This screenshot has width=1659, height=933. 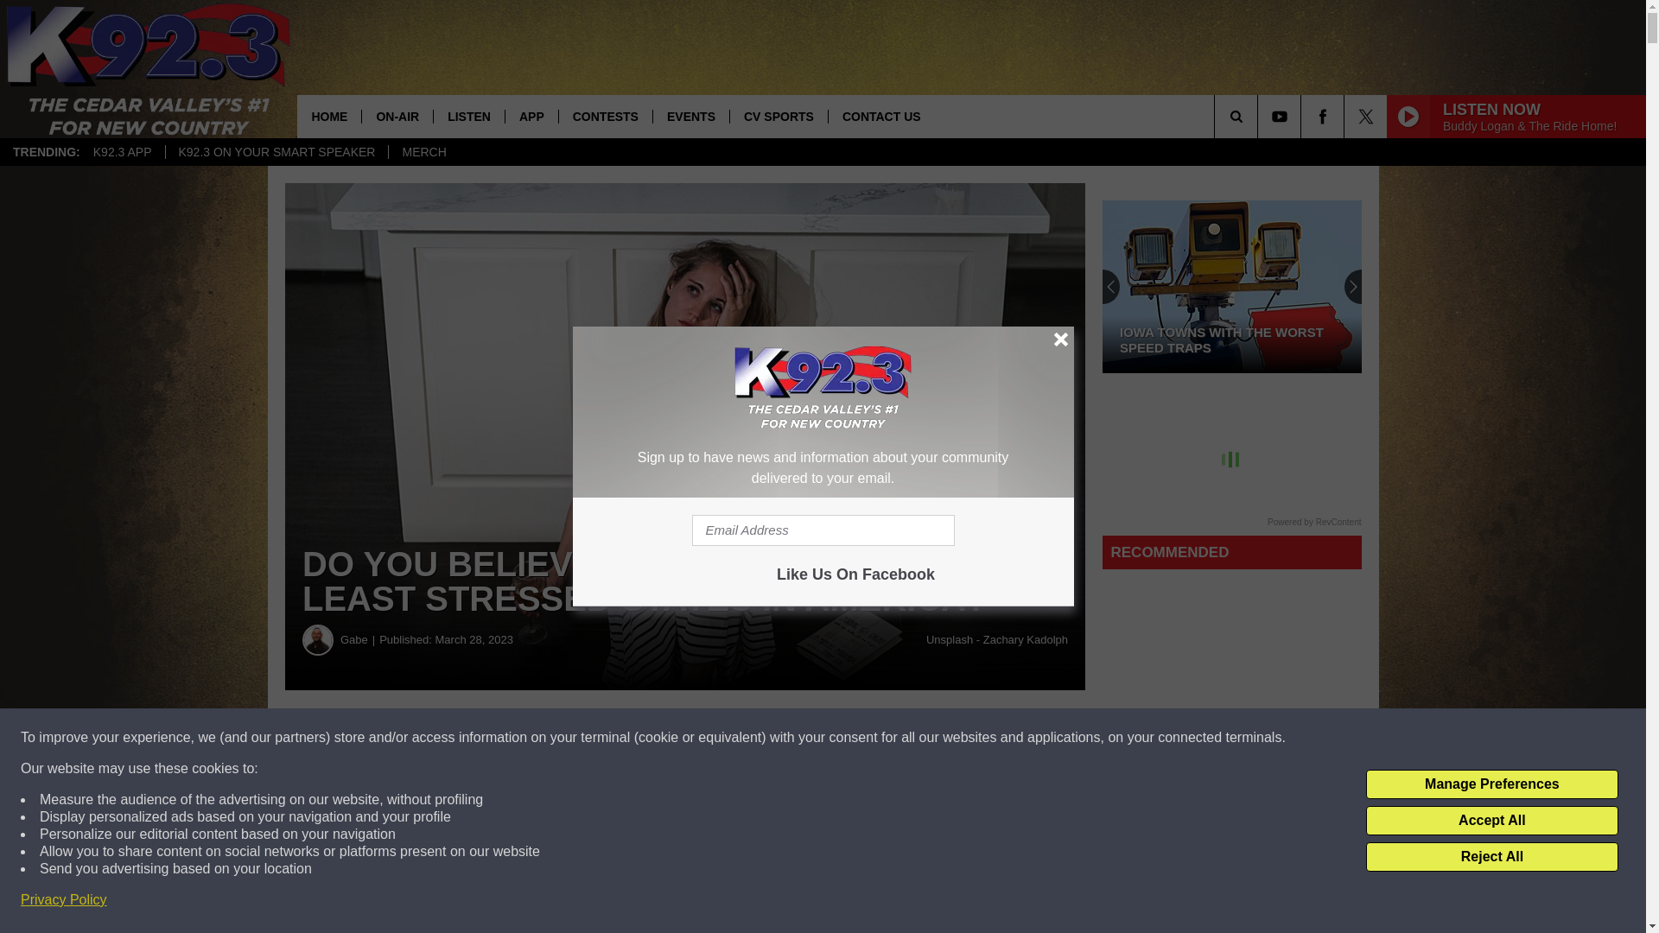 What do you see at coordinates (1491, 857) in the screenshot?
I see `Reject All` at bounding box center [1491, 857].